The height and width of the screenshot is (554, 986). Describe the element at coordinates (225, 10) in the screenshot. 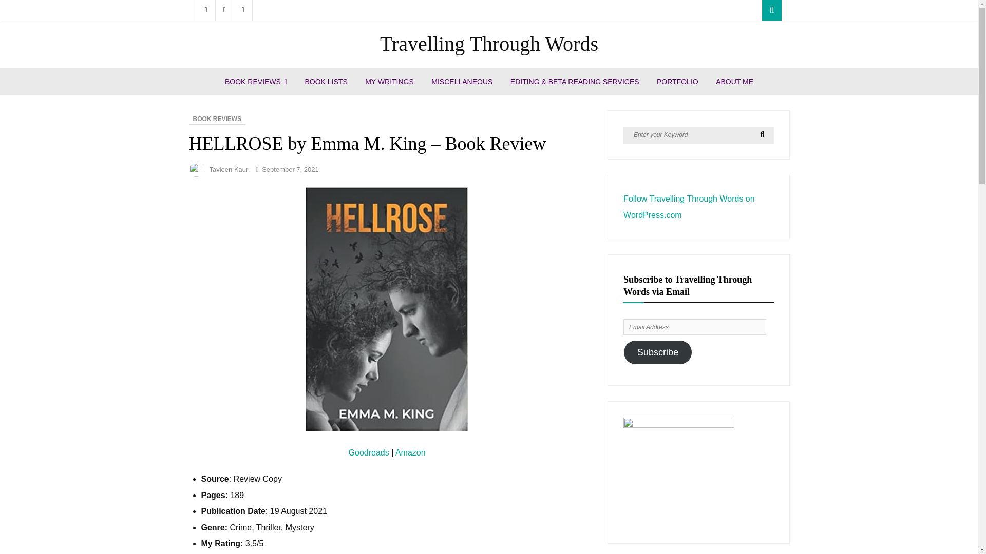

I see `Twitter` at that location.